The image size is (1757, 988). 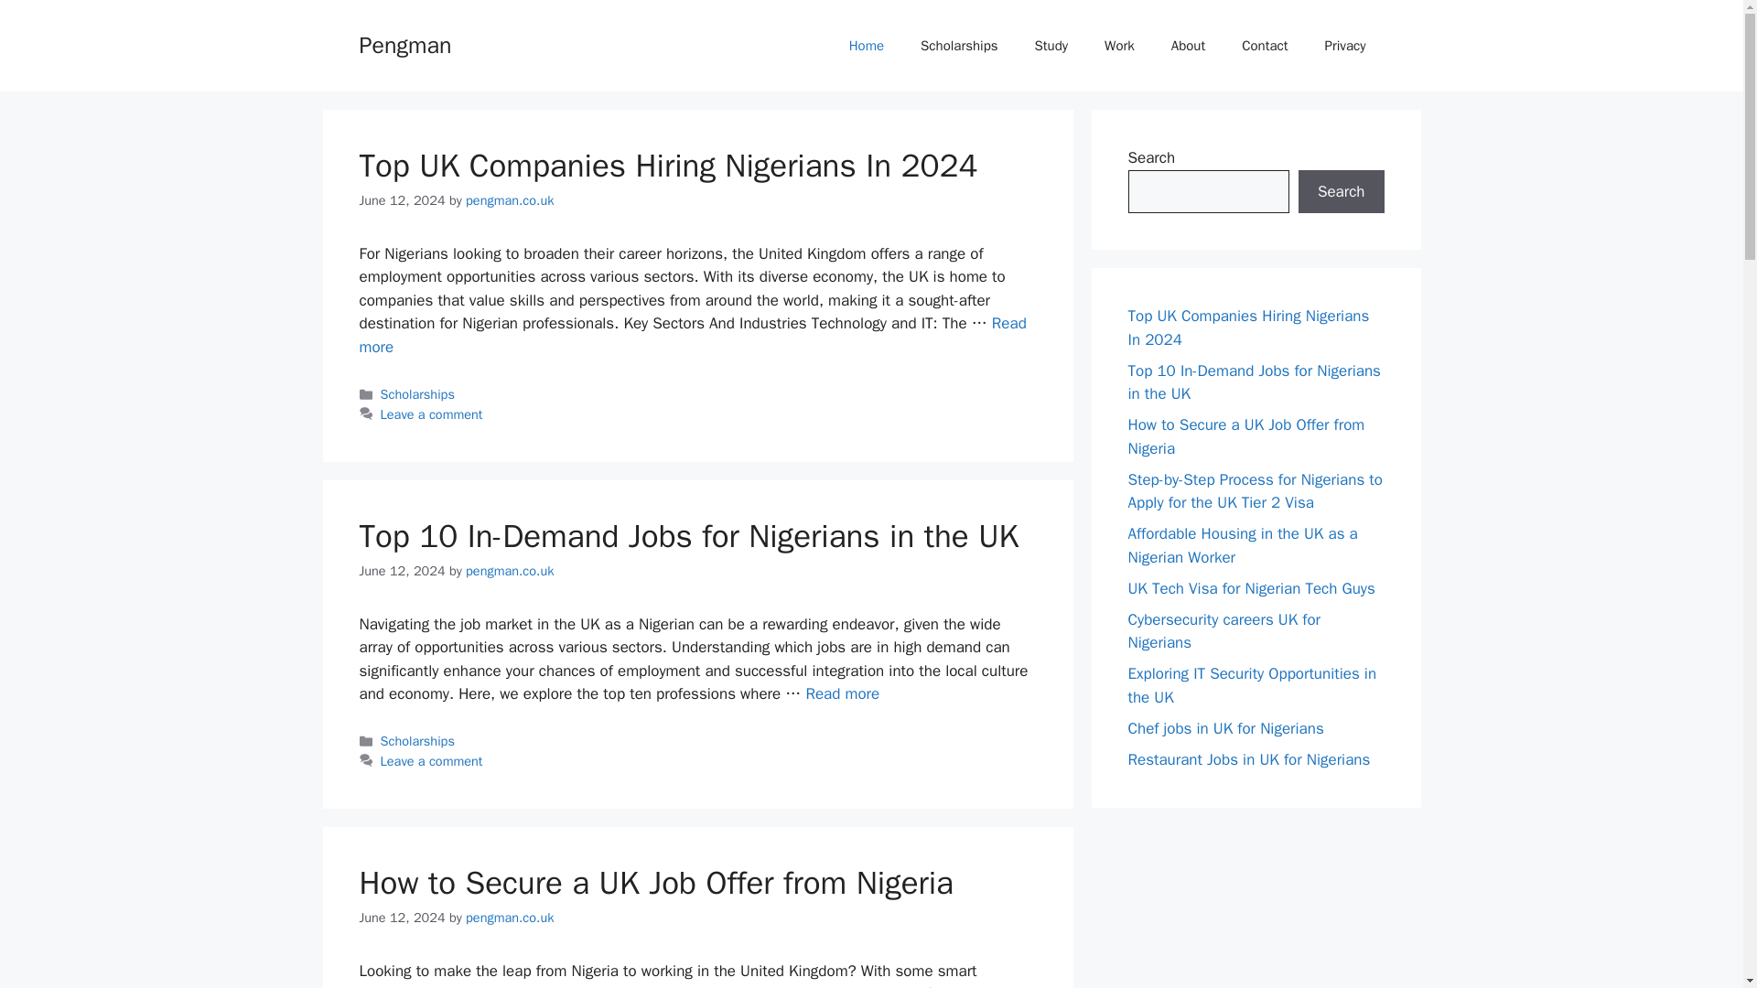 I want to click on Scholarships, so click(x=417, y=741).